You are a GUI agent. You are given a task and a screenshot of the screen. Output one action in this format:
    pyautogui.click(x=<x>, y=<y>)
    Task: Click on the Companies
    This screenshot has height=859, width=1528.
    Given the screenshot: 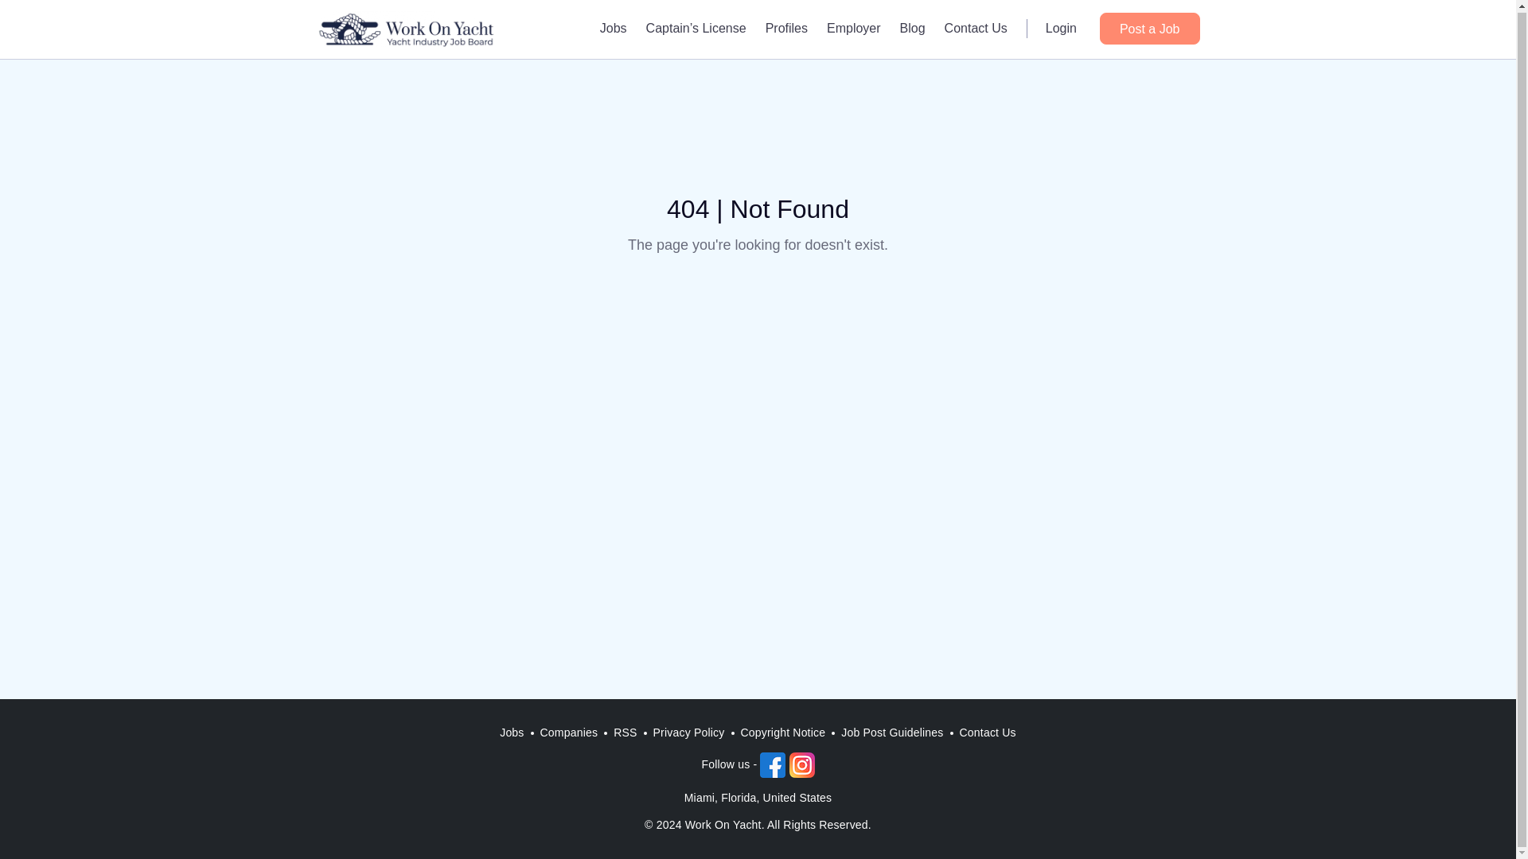 What is the action you would take?
    pyautogui.click(x=569, y=733)
    